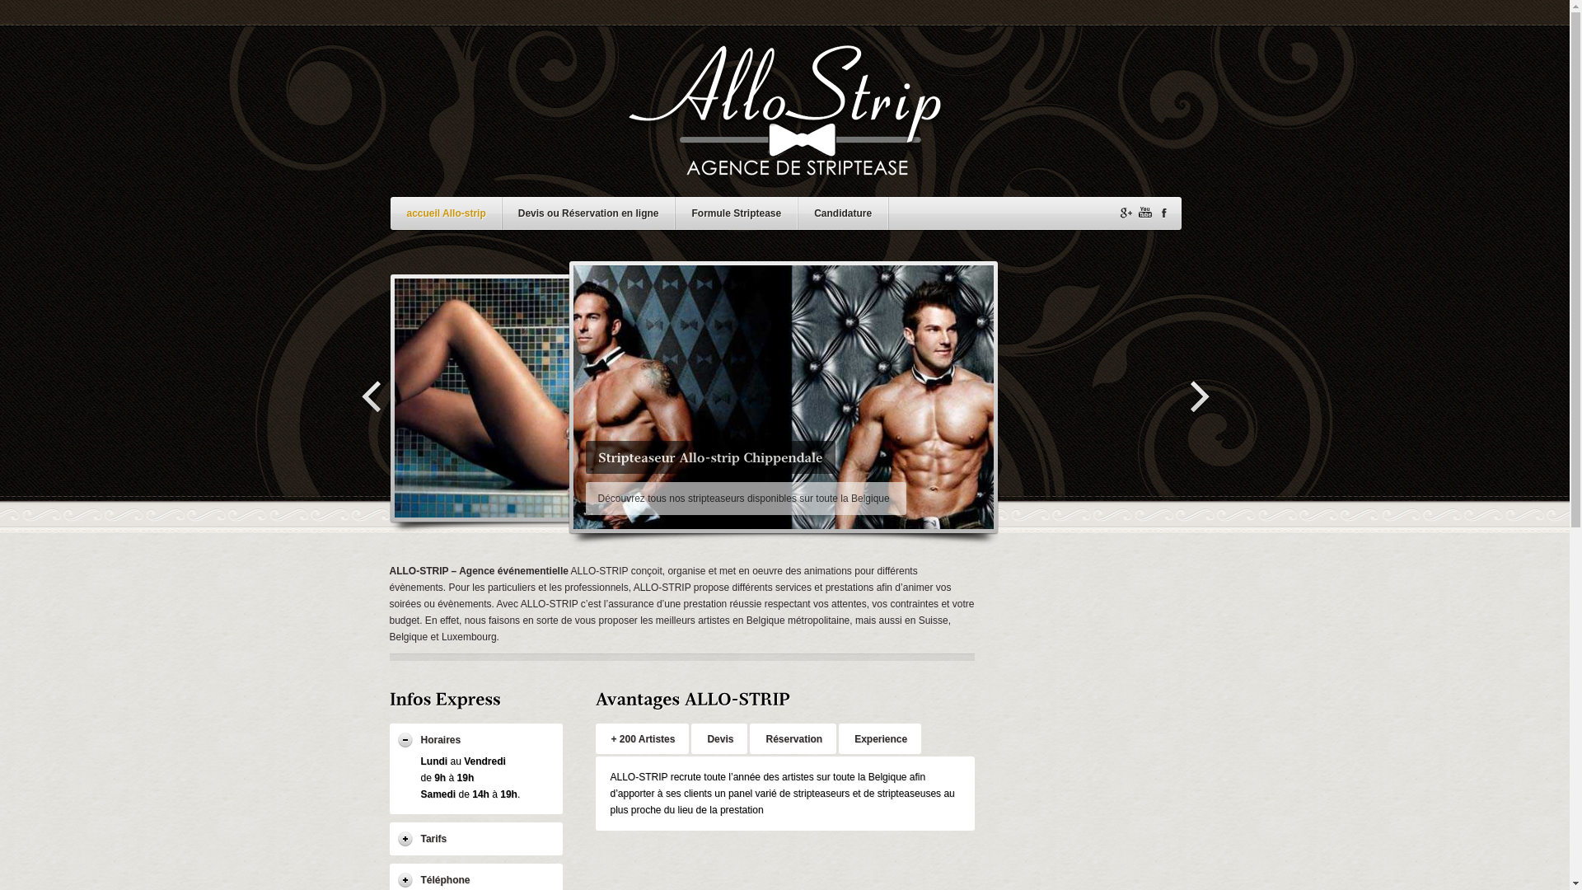 The width and height of the screenshot is (1582, 890). I want to click on + 200 Artistes, so click(642, 738).